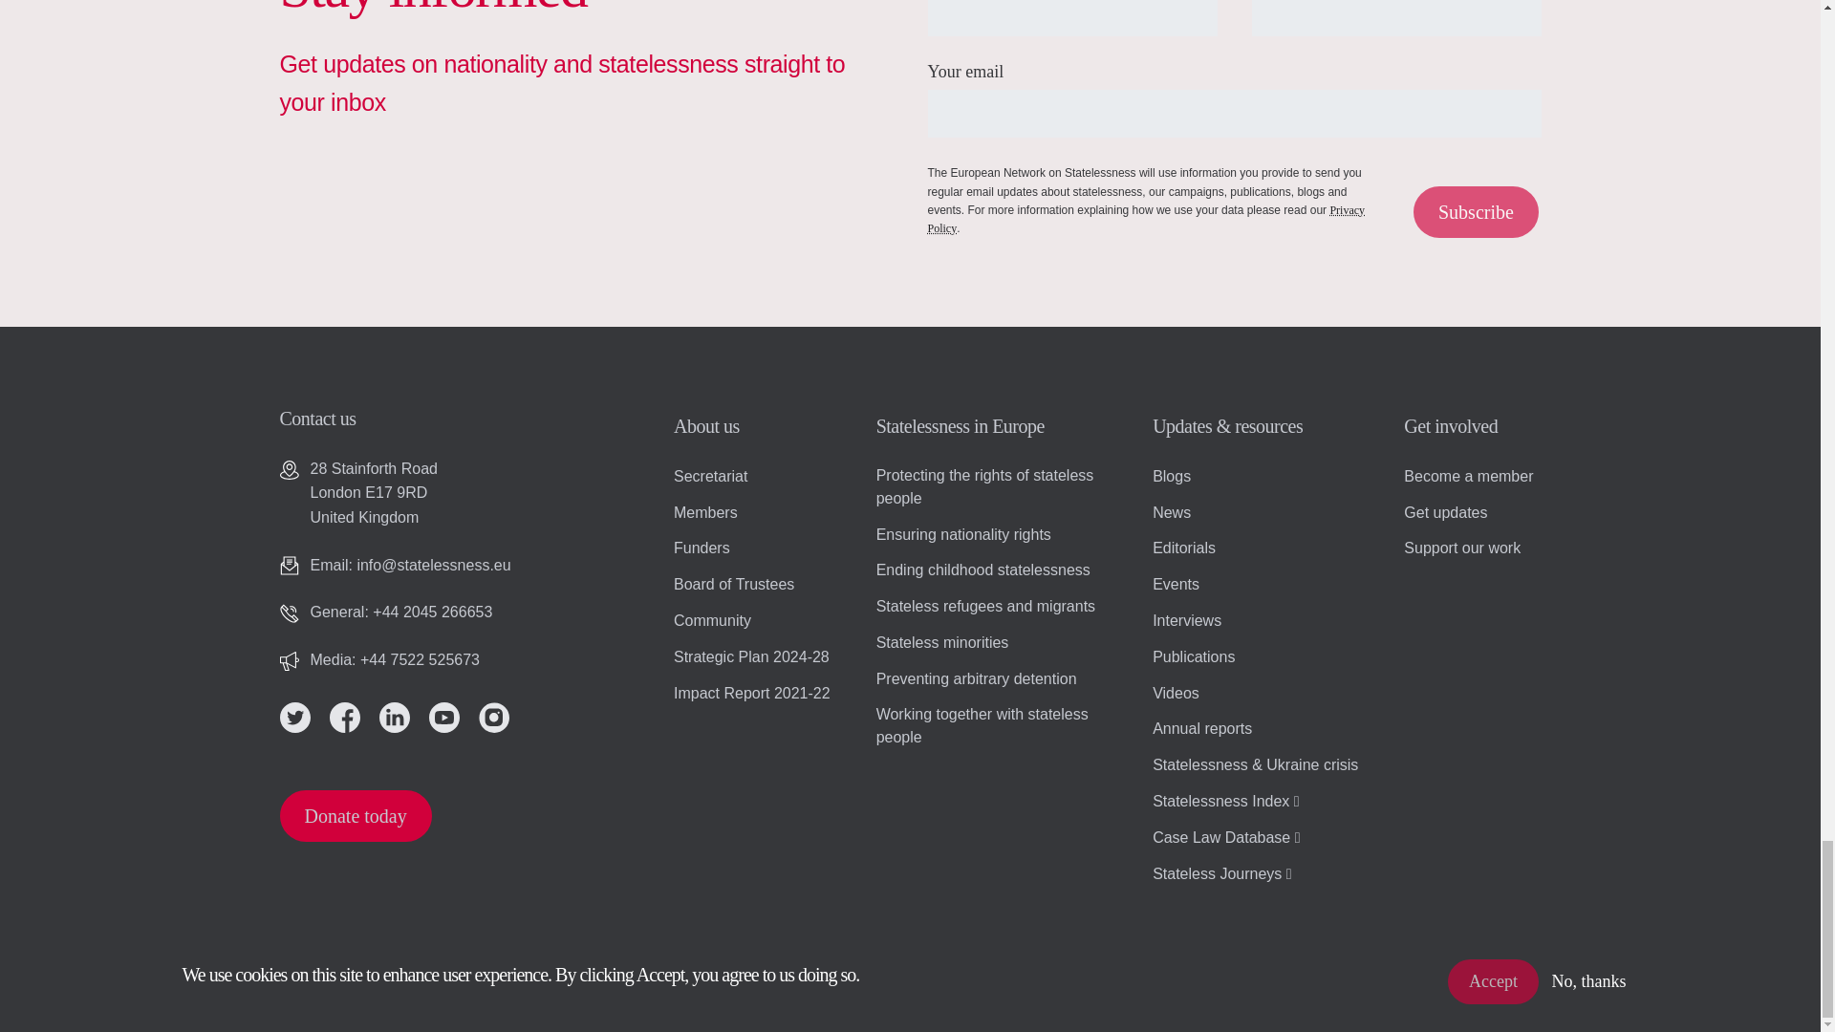 The width and height of the screenshot is (1835, 1032). I want to click on Expand menu About us, so click(774, 430).